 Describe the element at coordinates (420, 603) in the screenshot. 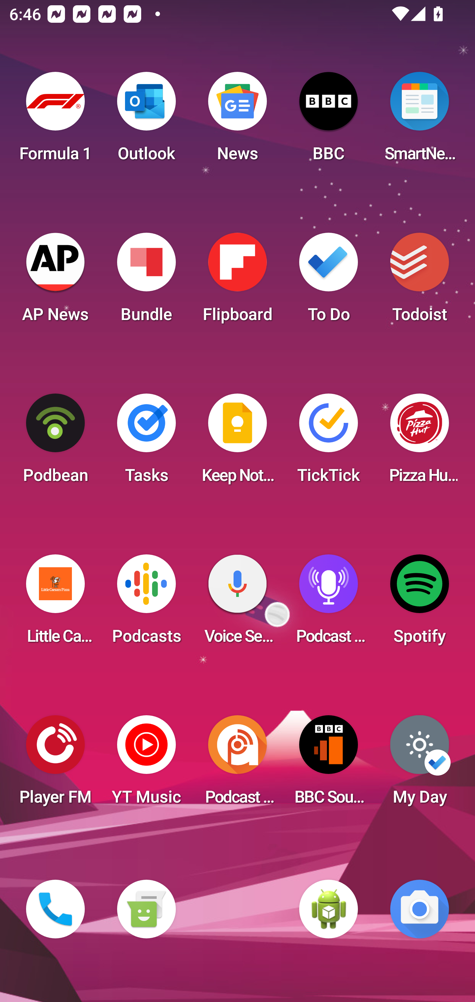

I see `Spotify` at that location.